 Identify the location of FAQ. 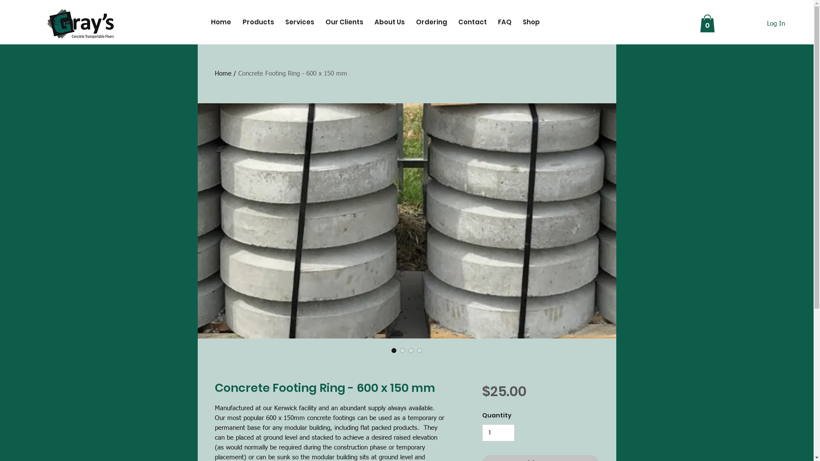
(504, 22).